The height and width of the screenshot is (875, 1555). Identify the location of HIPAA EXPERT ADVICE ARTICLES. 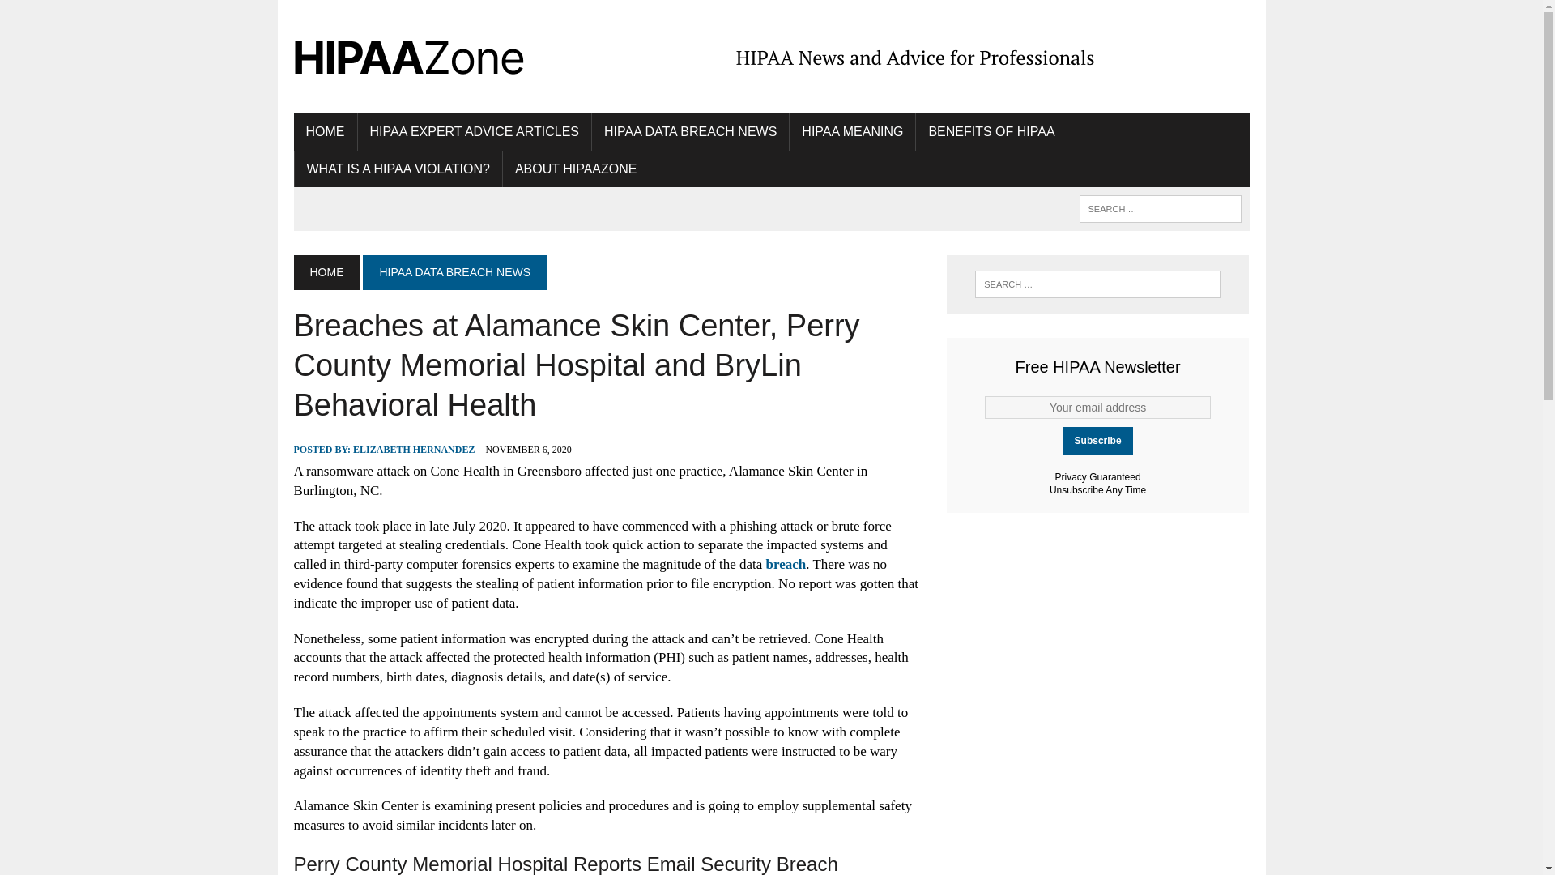
(474, 131).